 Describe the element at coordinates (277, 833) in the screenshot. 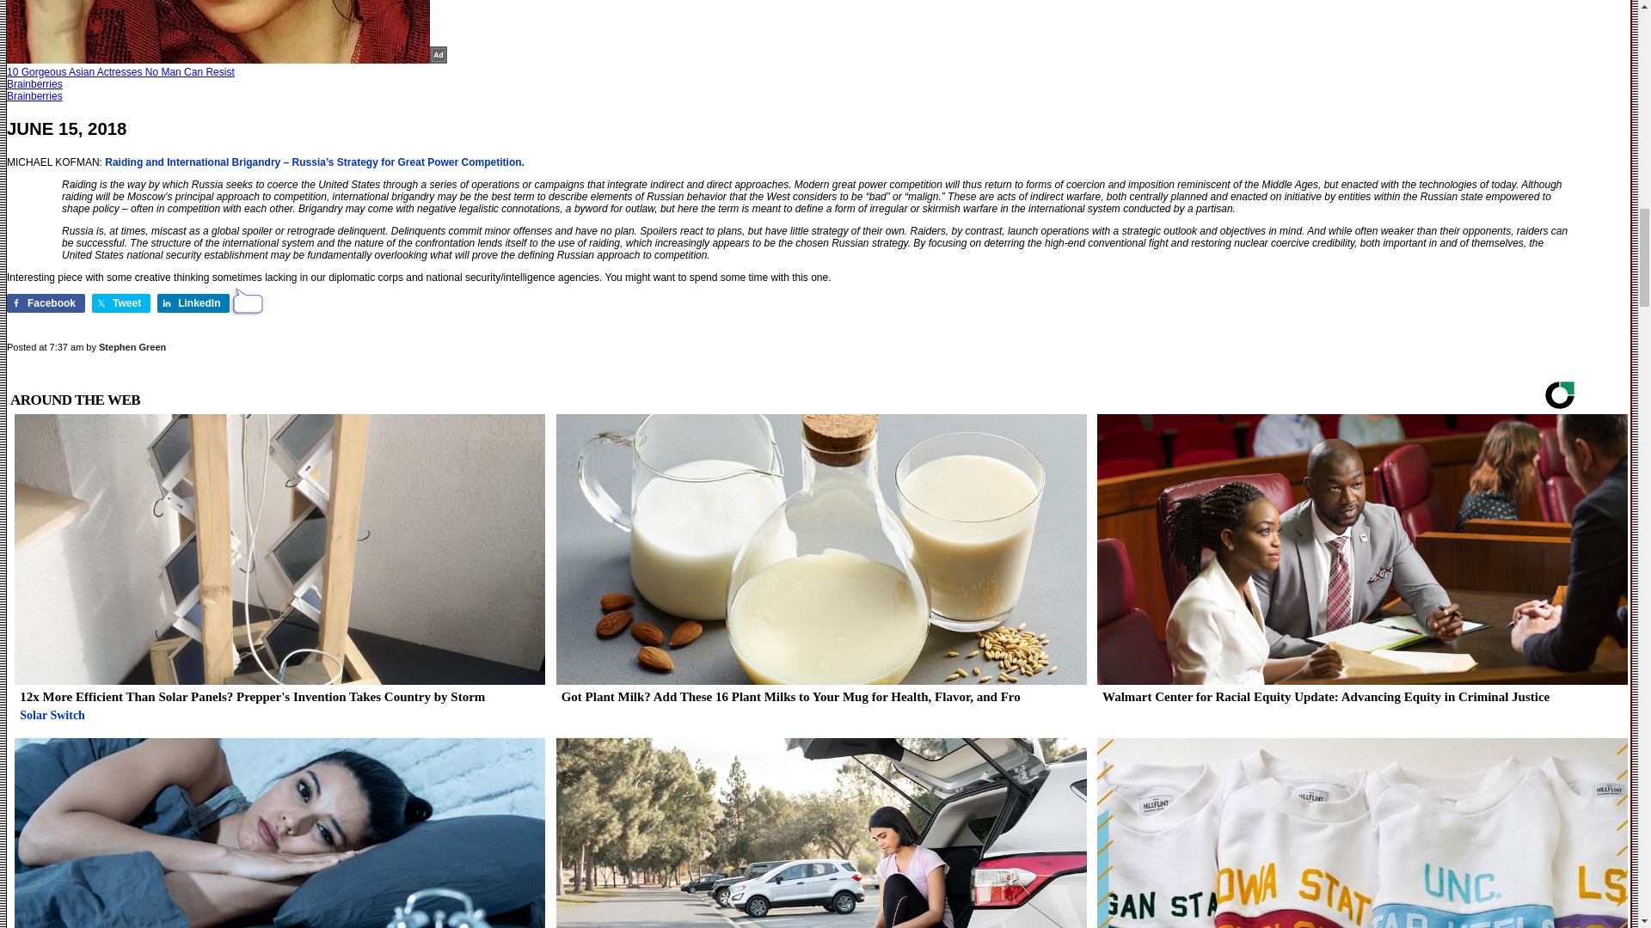

I see `The Close Relationship Between Stress and Sleep` at that location.